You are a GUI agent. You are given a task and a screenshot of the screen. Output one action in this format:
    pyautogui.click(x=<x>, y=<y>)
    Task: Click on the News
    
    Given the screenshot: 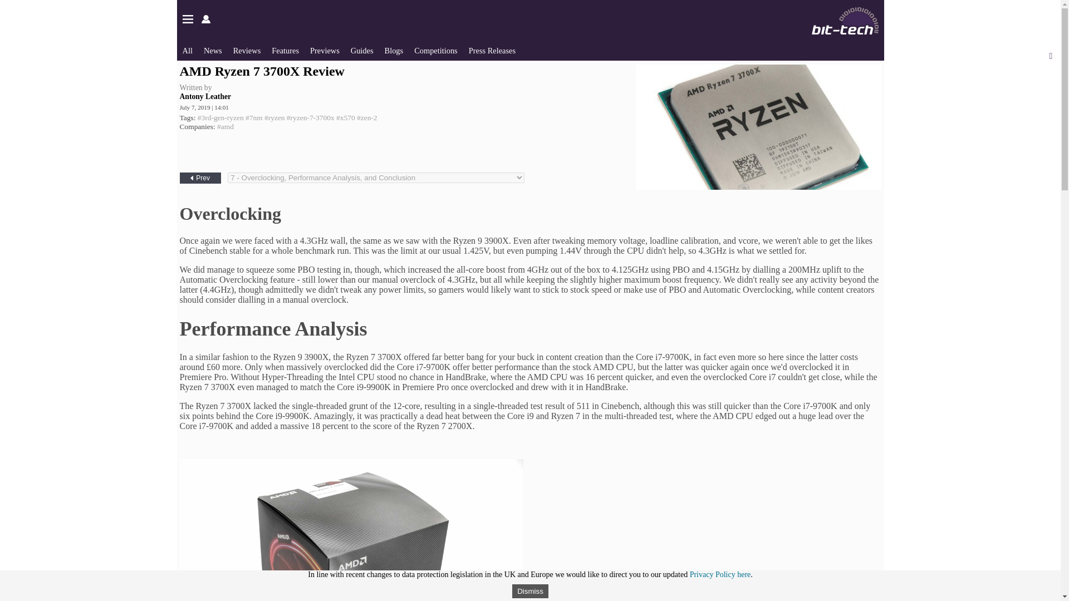 What is the action you would take?
    pyautogui.click(x=213, y=51)
    